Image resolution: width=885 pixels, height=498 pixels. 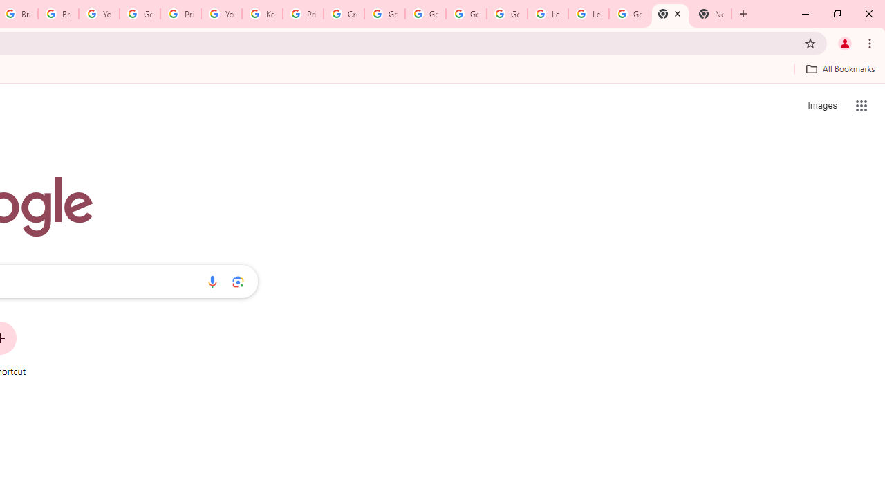 What do you see at coordinates (344, 14) in the screenshot?
I see `Create your Google Account` at bounding box center [344, 14].